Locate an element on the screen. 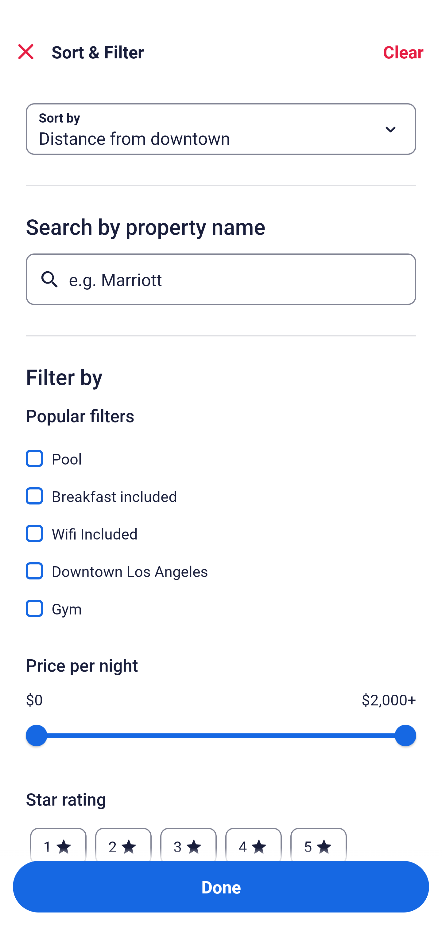 This screenshot has height=934, width=442. 3 is located at coordinates (188, 841).